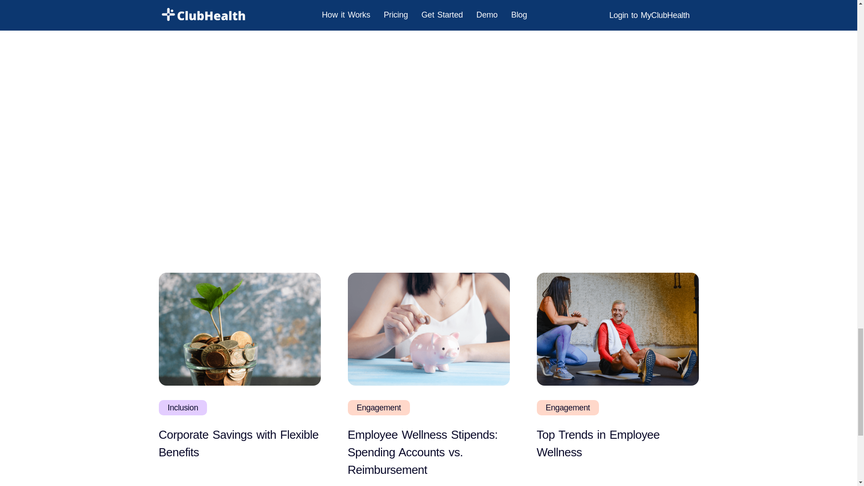 The image size is (864, 486). Describe the element at coordinates (520, 113) in the screenshot. I see `Subscribe` at that location.